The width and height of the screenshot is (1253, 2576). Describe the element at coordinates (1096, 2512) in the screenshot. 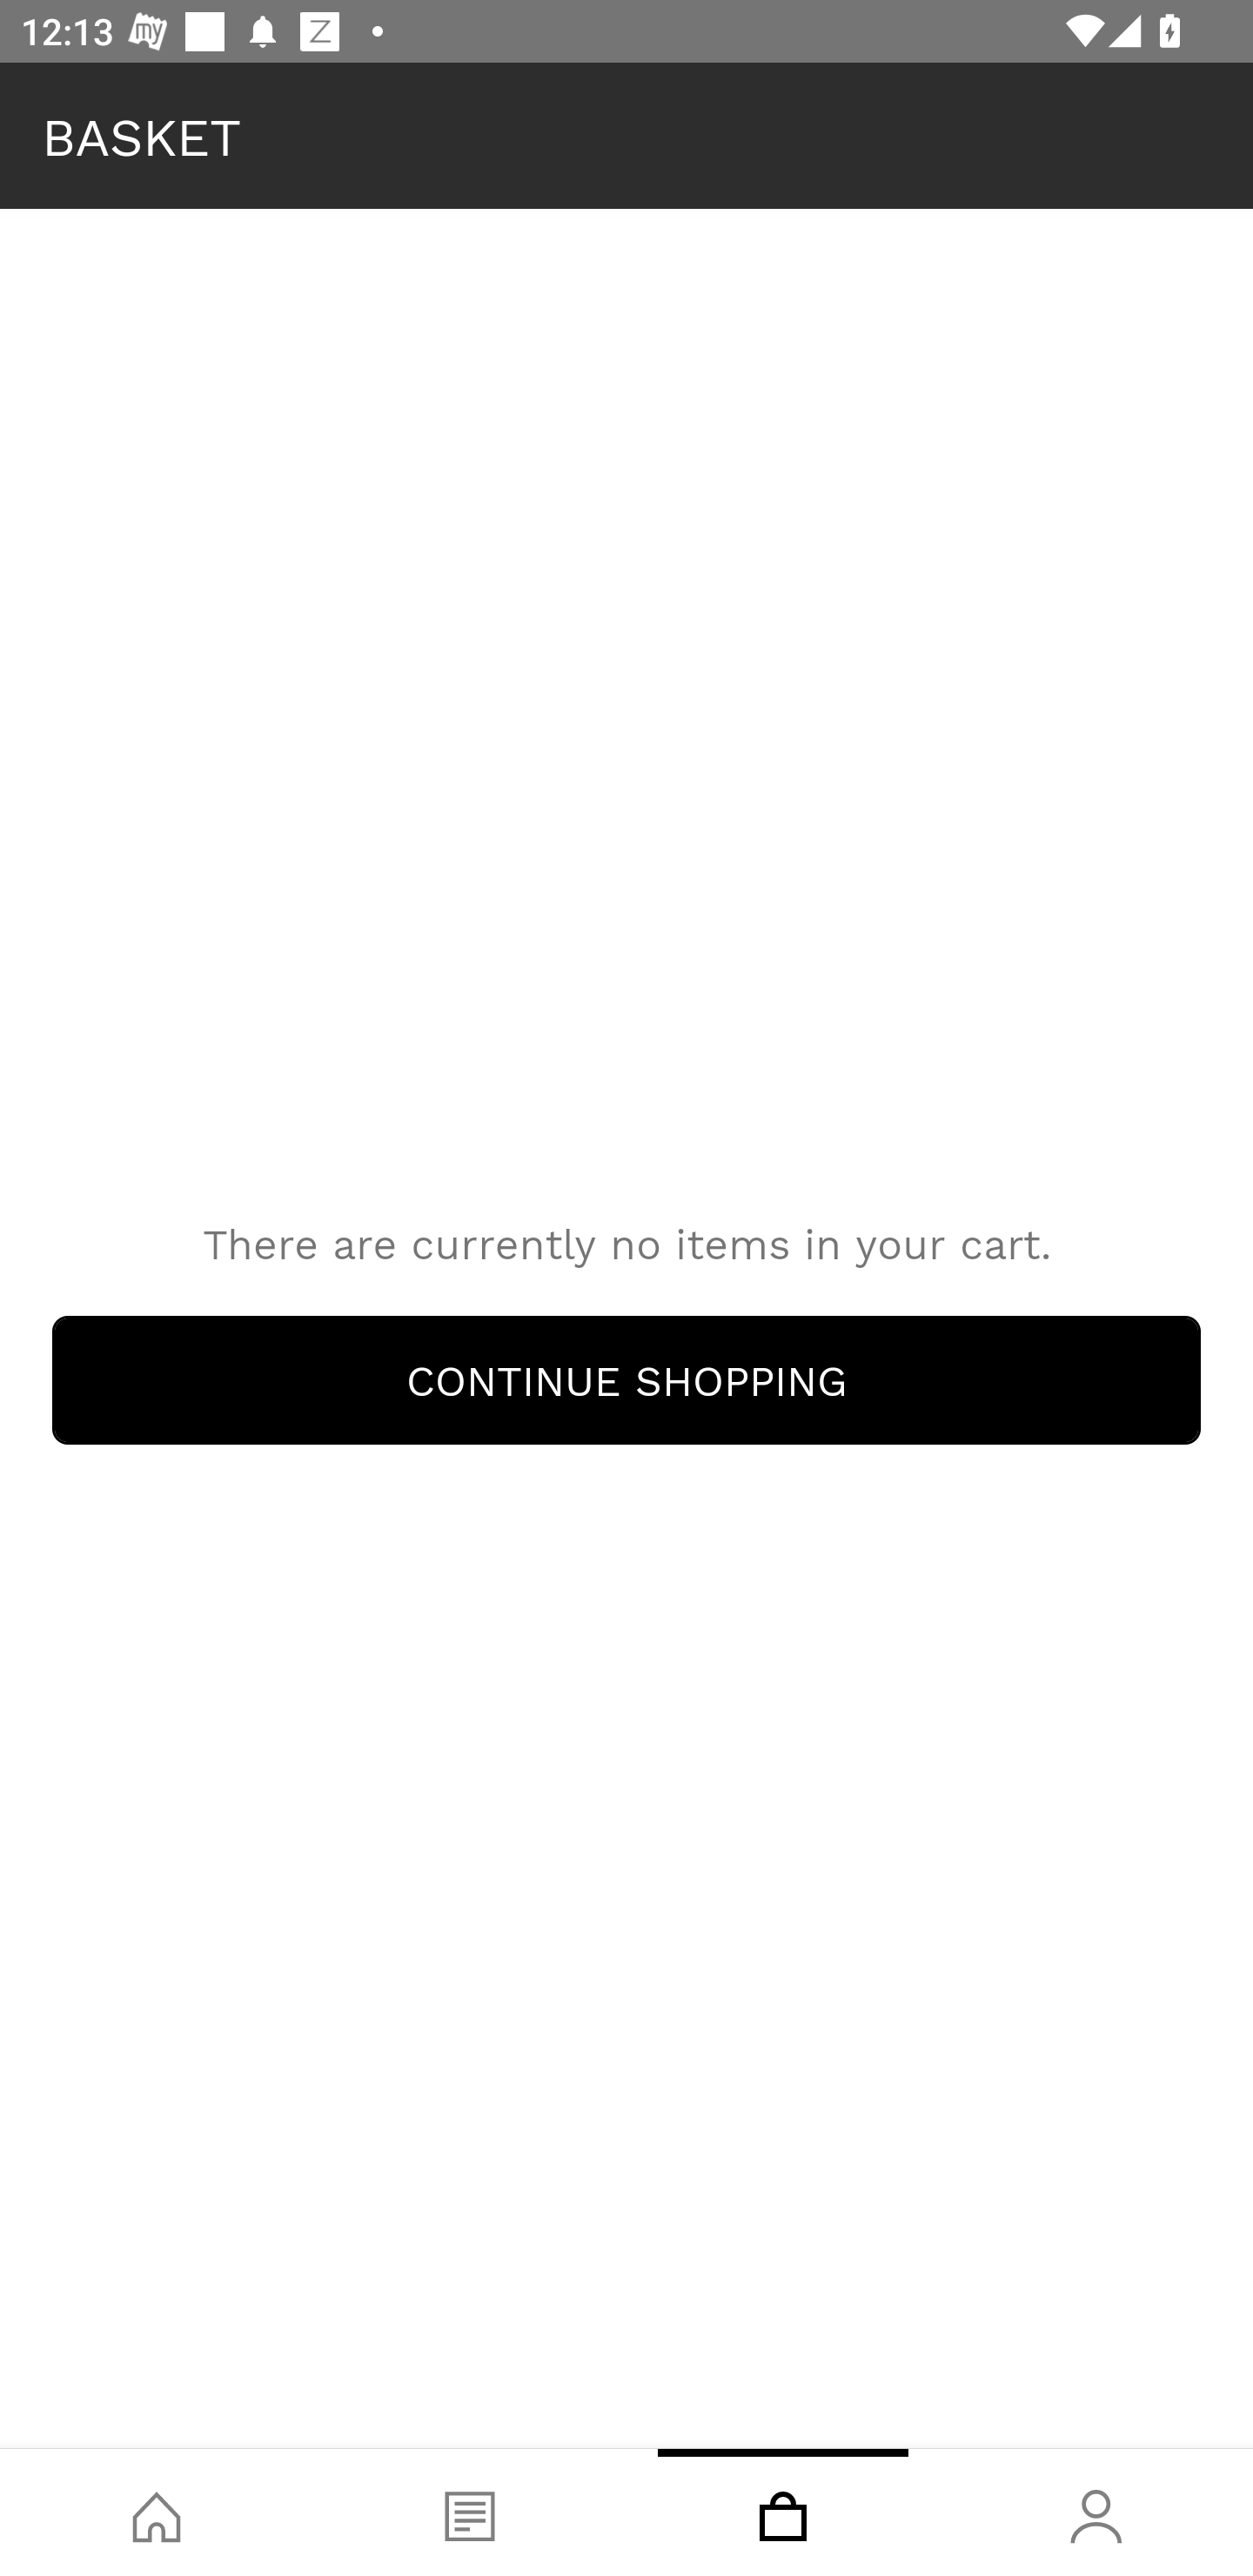

I see `Account, tab, 4 of 4` at that location.